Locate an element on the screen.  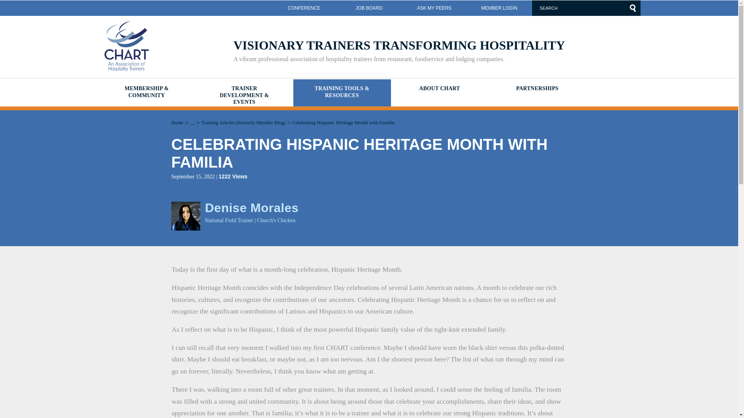
JOB BOARD is located at coordinates (369, 8).